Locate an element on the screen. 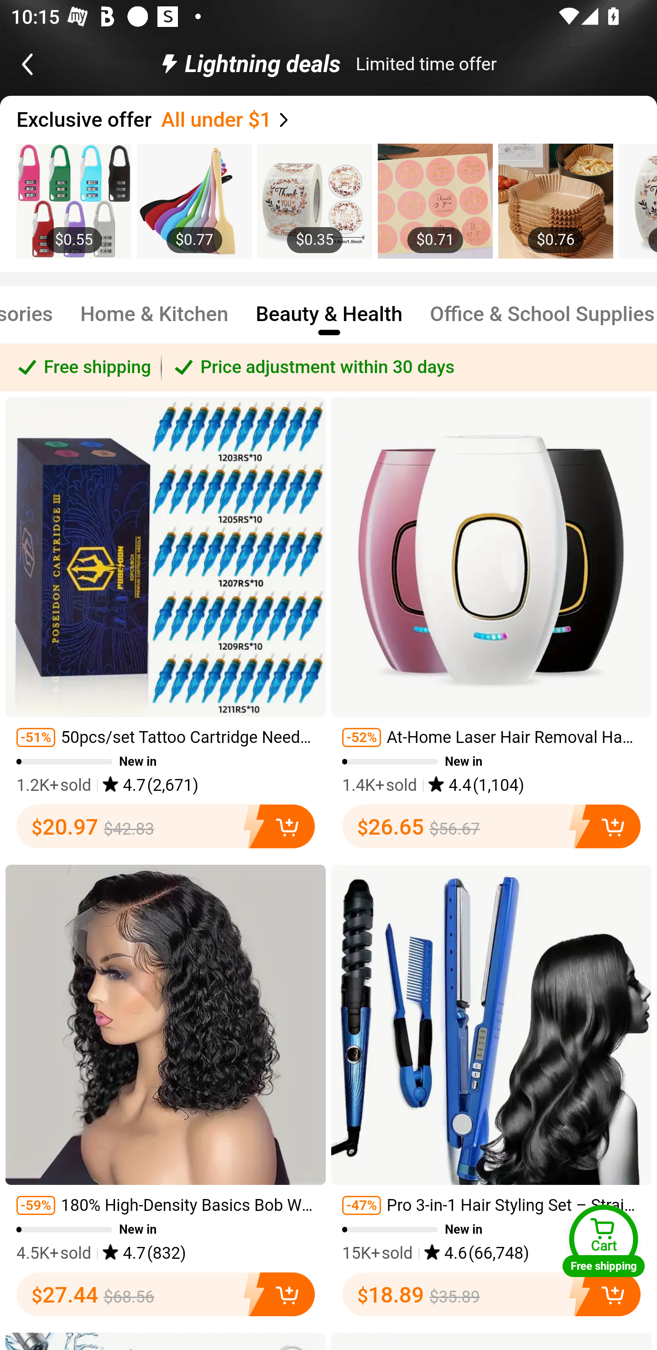 The width and height of the screenshot is (657, 1350). $26.65 $56.67 is located at coordinates (491, 826).